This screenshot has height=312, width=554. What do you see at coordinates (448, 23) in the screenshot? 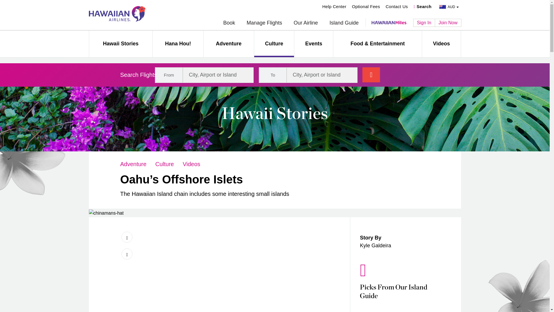
I see `Join Now` at bounding box center [448, 23].